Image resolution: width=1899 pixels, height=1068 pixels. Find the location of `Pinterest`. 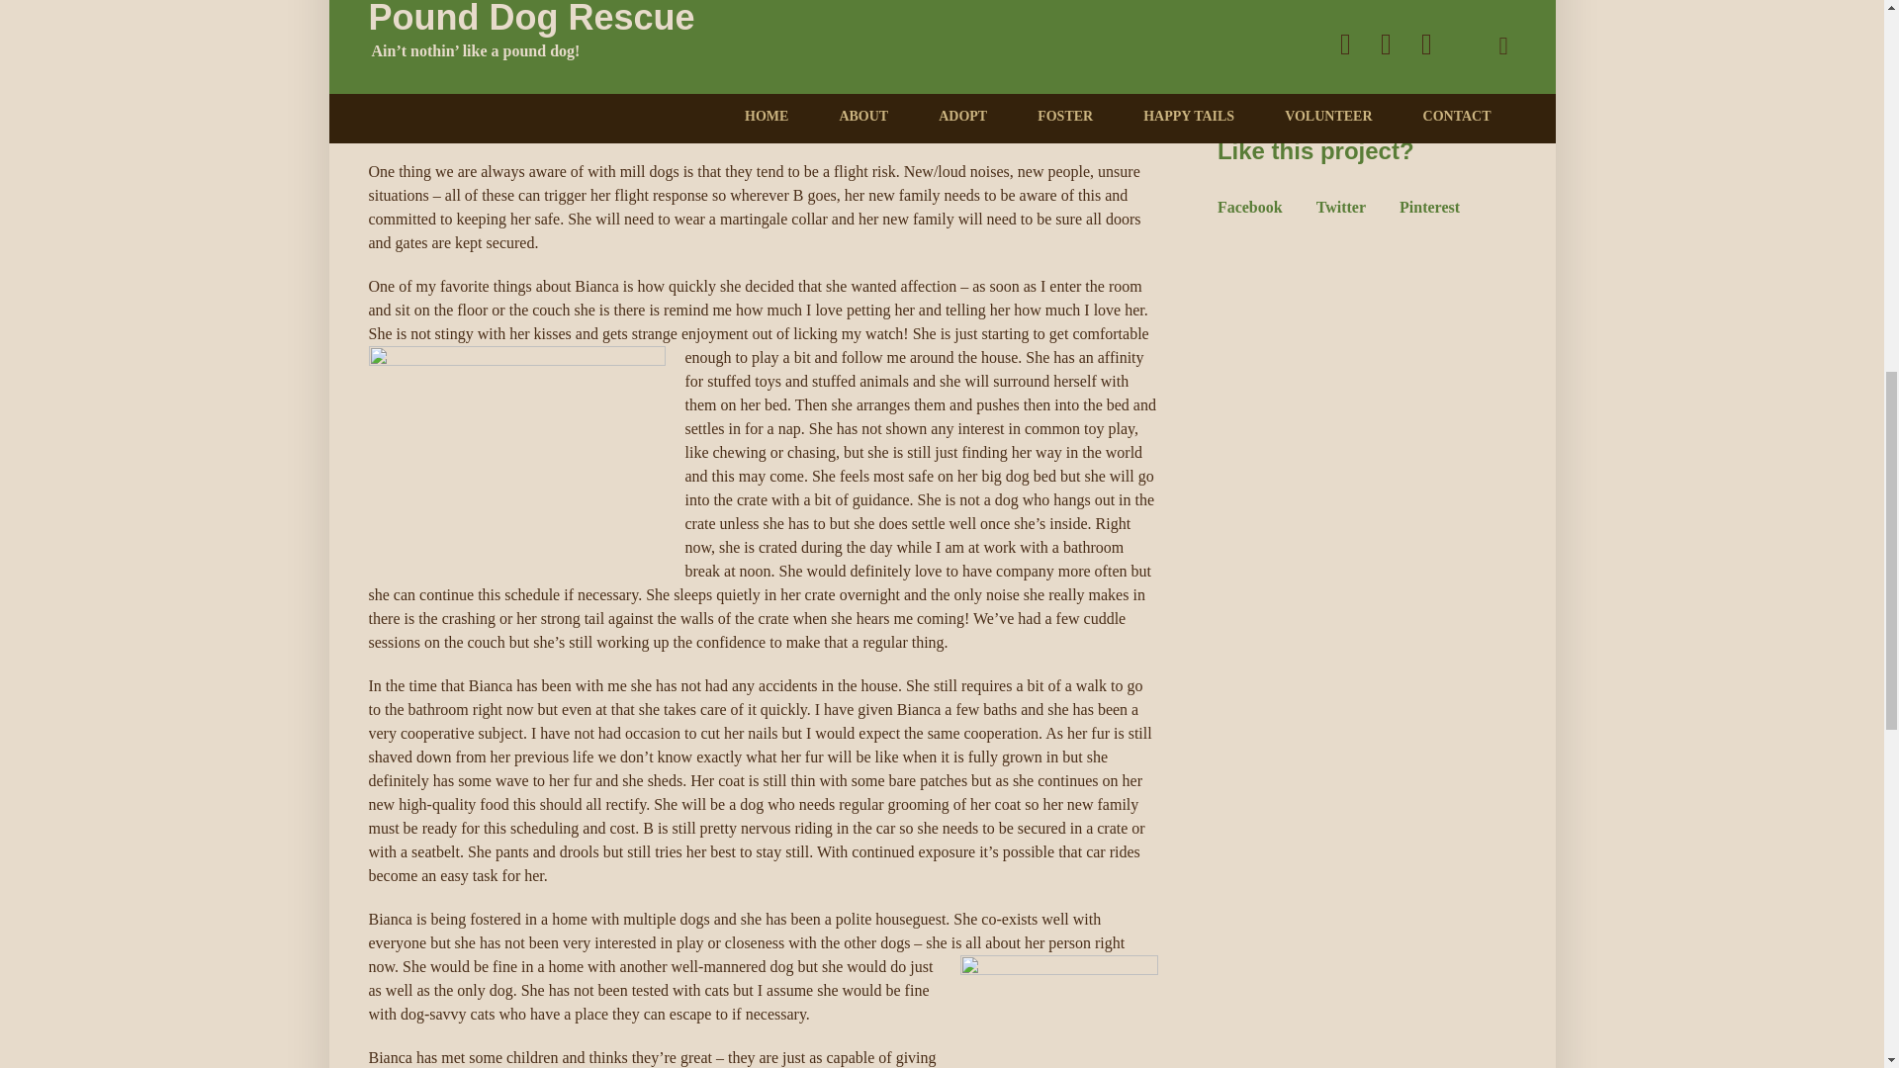

Pinterest is located at coordinates (1430, 207).